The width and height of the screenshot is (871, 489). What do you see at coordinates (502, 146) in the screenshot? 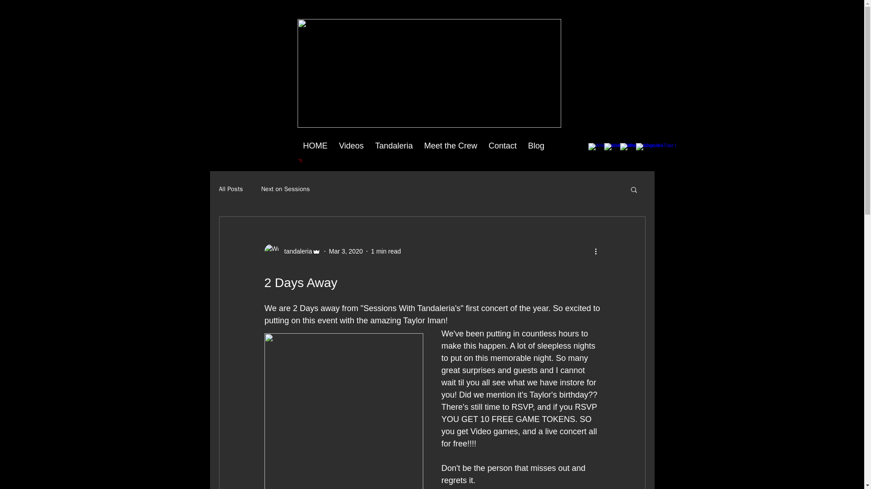
I see `Contact` at bounding box center [502, 146].